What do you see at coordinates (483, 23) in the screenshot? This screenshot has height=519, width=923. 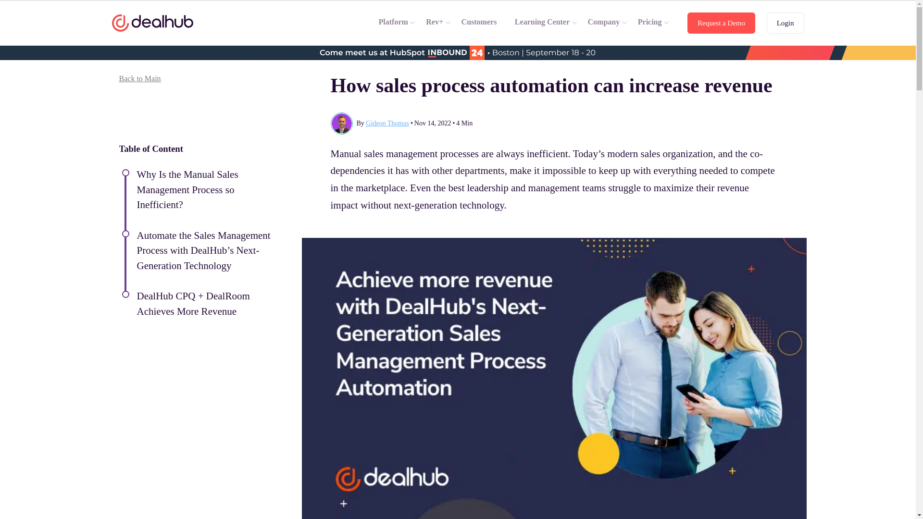 I see `Customers` at bounding box center [483, 23].